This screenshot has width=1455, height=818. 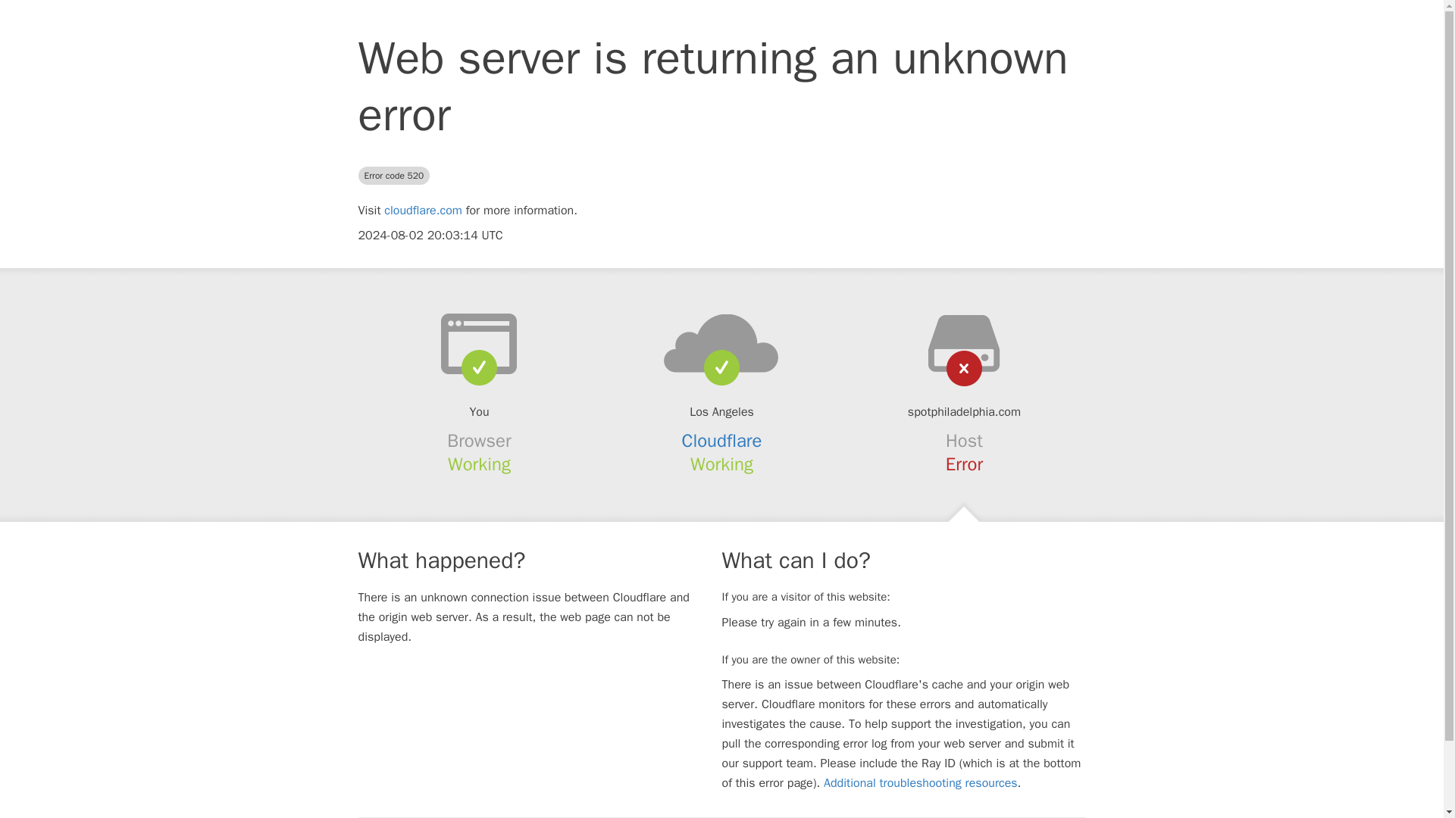 What do you see at coordinates (920, 783) in the screenshot?
I see `Additional troubleshooting resources` at bounding box center [920, 783].